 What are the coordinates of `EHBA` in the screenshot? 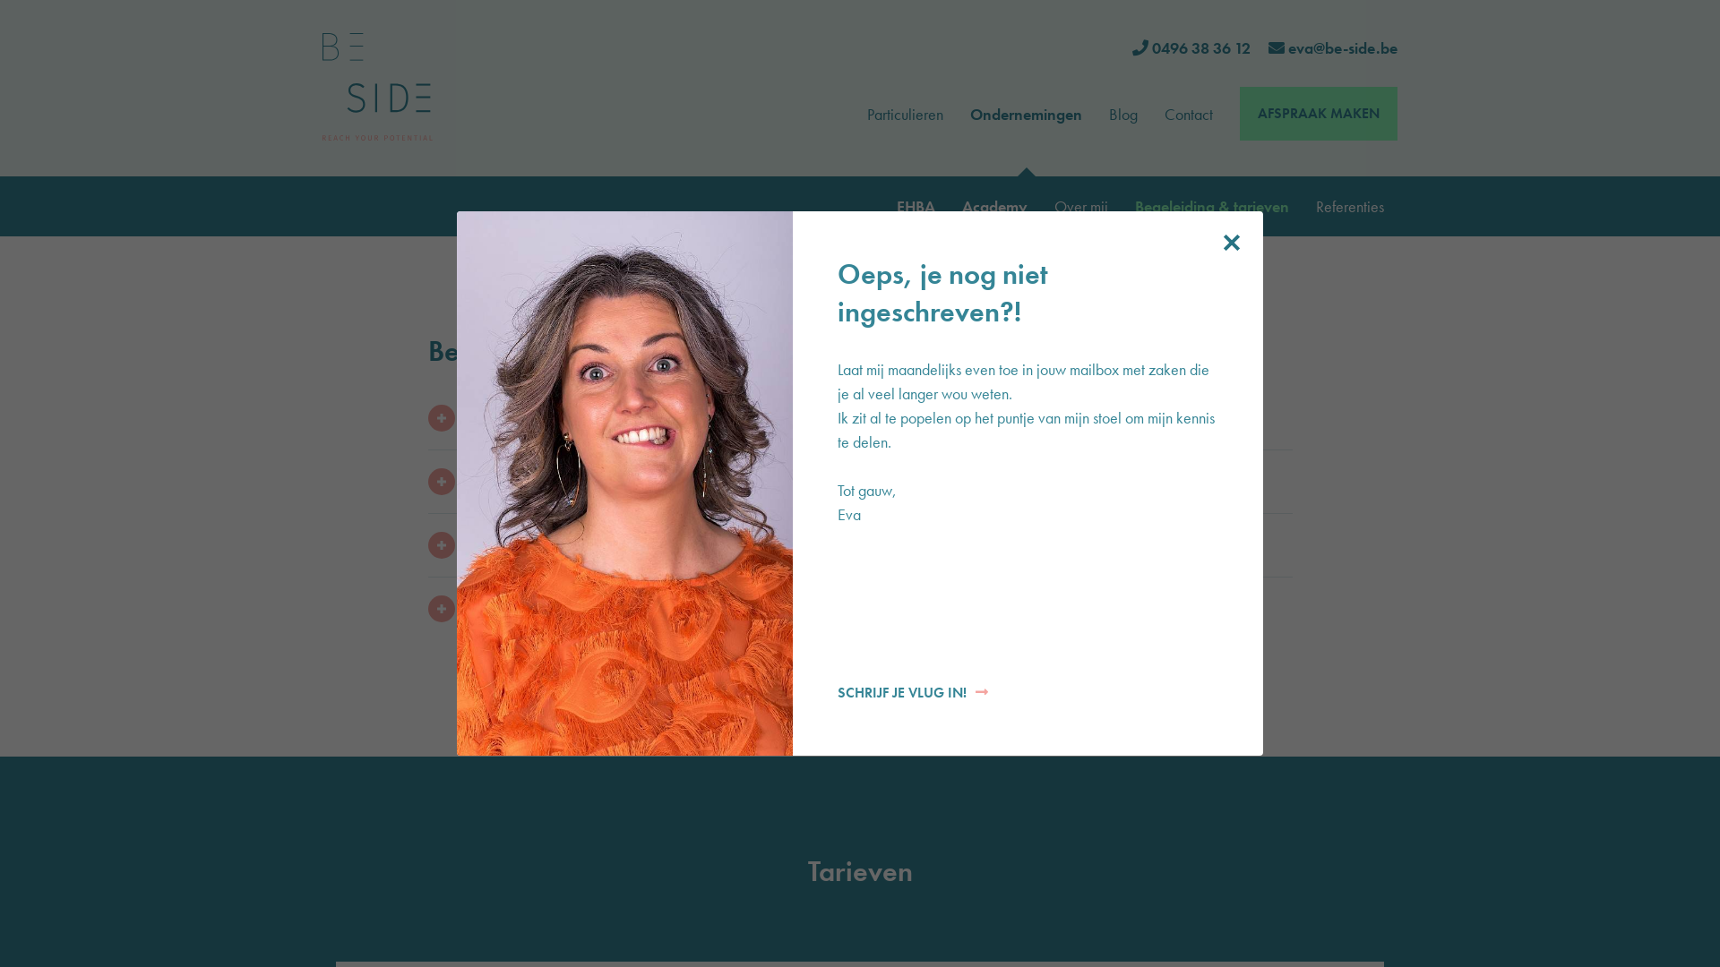 It's located at (916, 206).